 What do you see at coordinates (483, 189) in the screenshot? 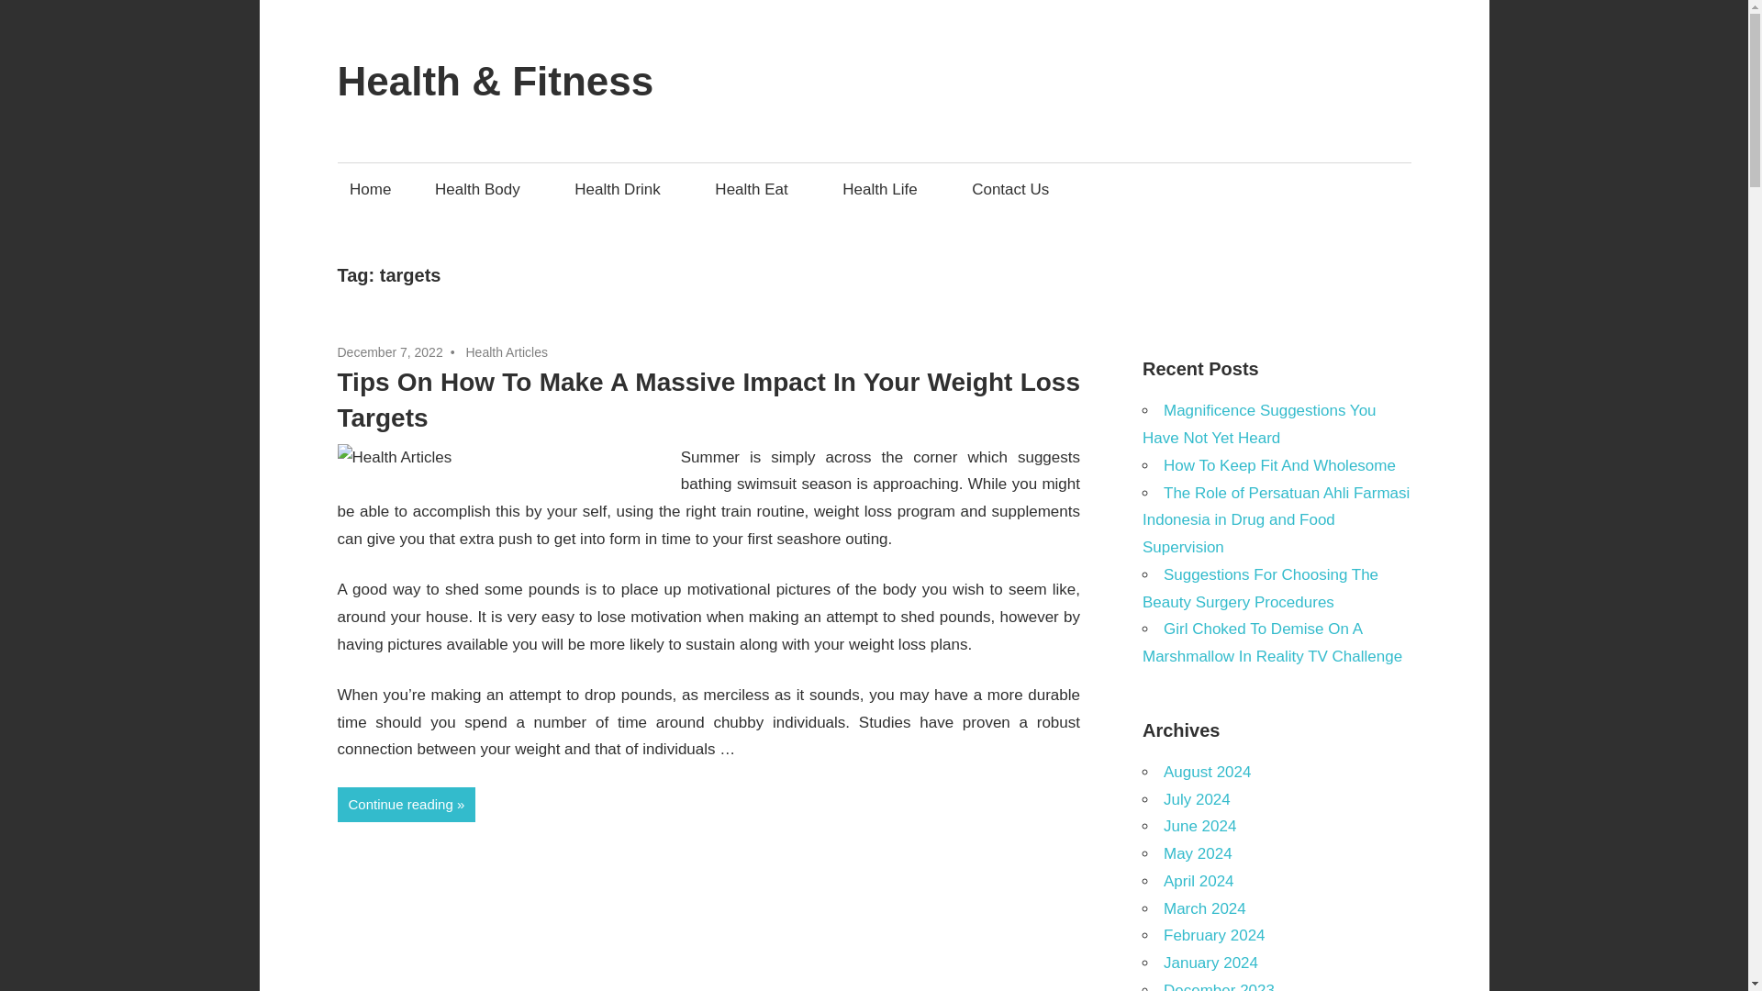
I see `Health Body` at bounding box center [483, 189].